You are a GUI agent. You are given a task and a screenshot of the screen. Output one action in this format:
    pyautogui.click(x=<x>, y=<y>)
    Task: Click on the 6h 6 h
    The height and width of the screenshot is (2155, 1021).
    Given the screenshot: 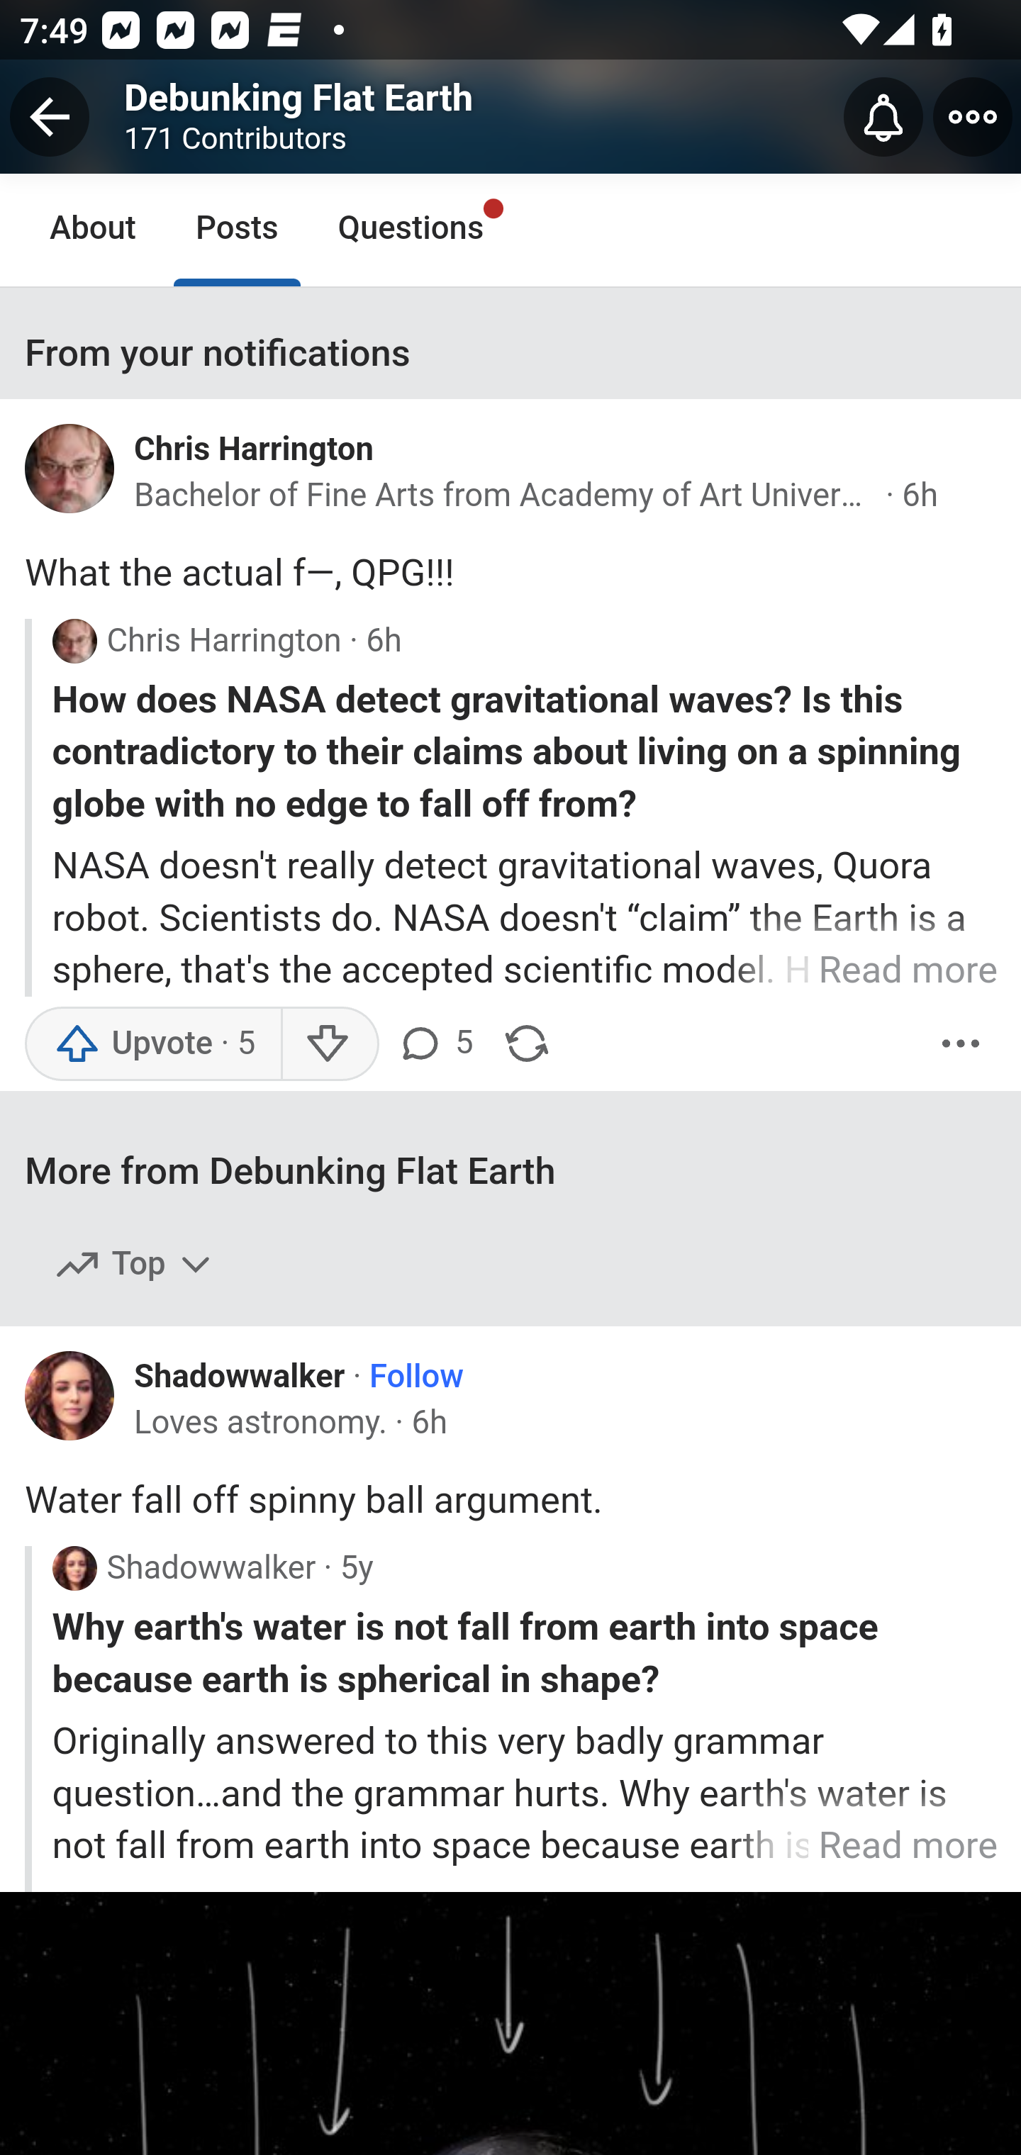 What is the action you would take?
    pyautogui.click(x=383, y=642)
    